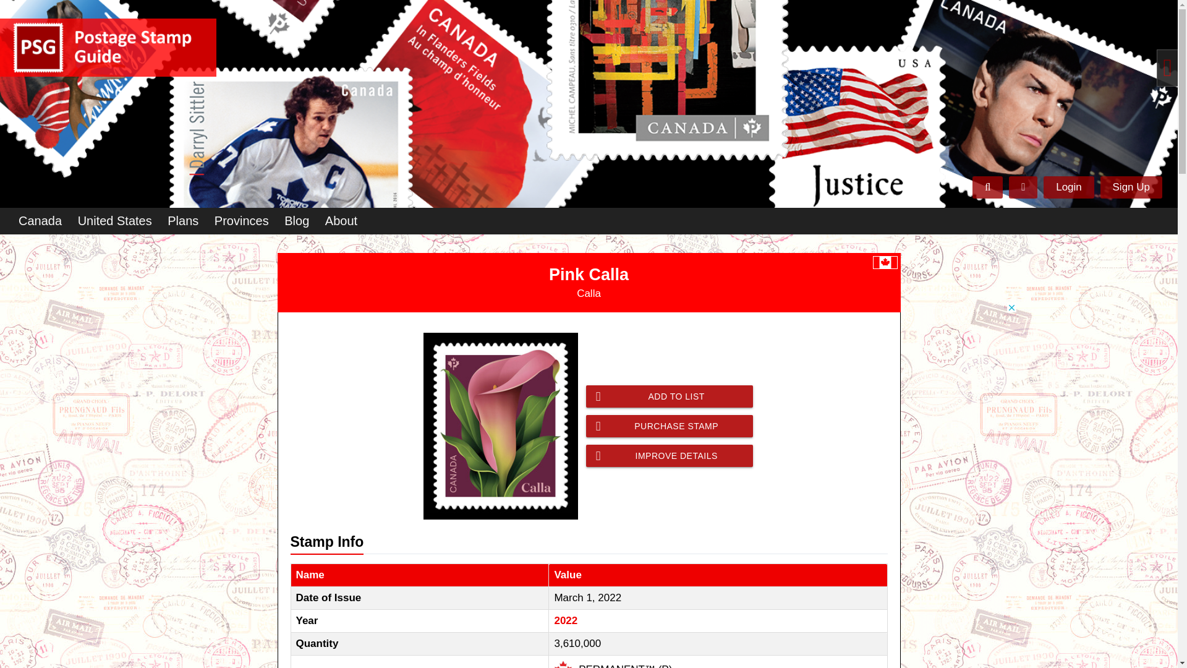 The width and height of the screenshot is (1187, 668). I want to click on United States, so click(114, 221).